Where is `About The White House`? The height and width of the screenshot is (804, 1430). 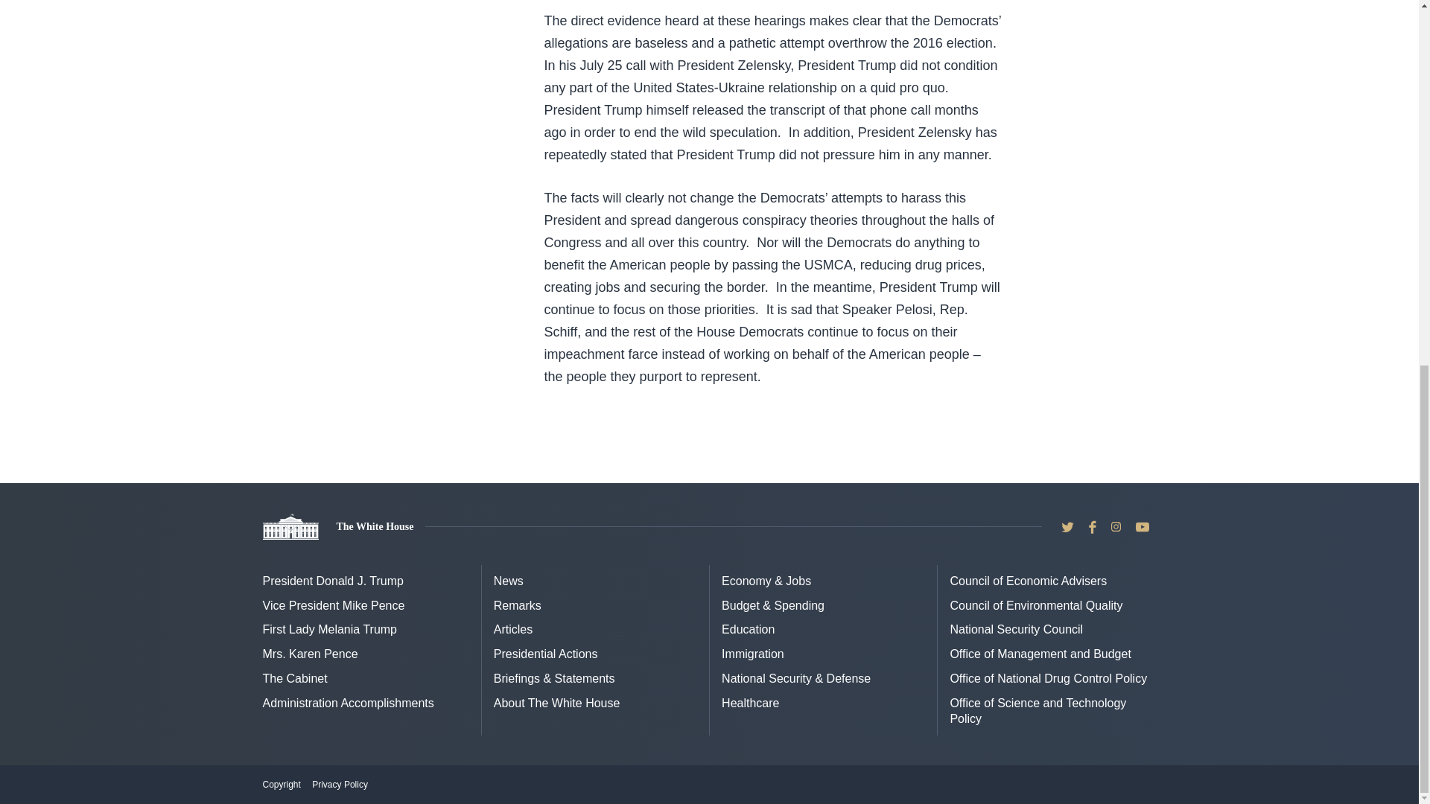 About The White House is located at coordinates (557, 703).